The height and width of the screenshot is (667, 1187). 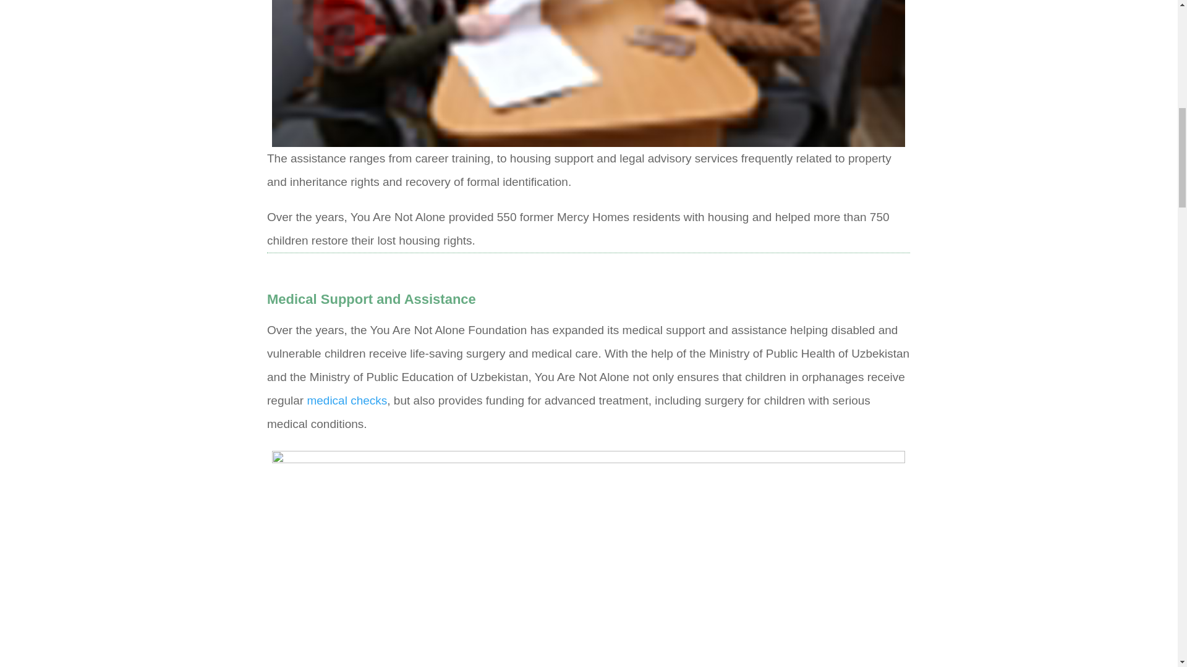 I want to click on Medical Support and Assistance, so click(x=371, y=299).